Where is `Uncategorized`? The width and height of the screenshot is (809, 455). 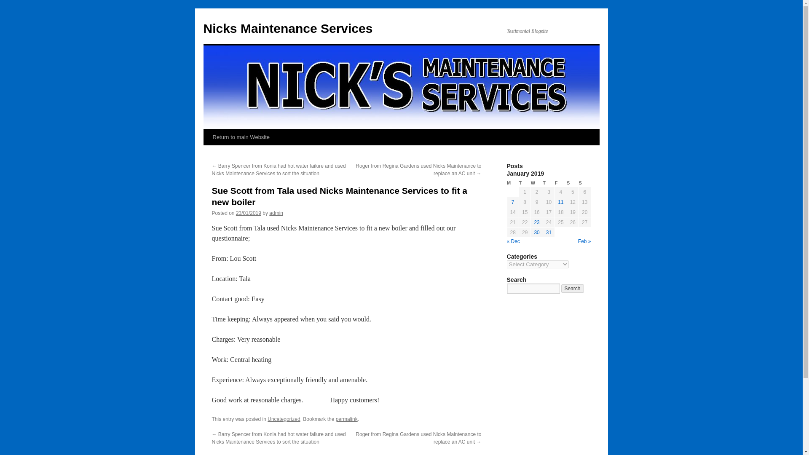
Uncategorized is located at coordinates (284, 419).